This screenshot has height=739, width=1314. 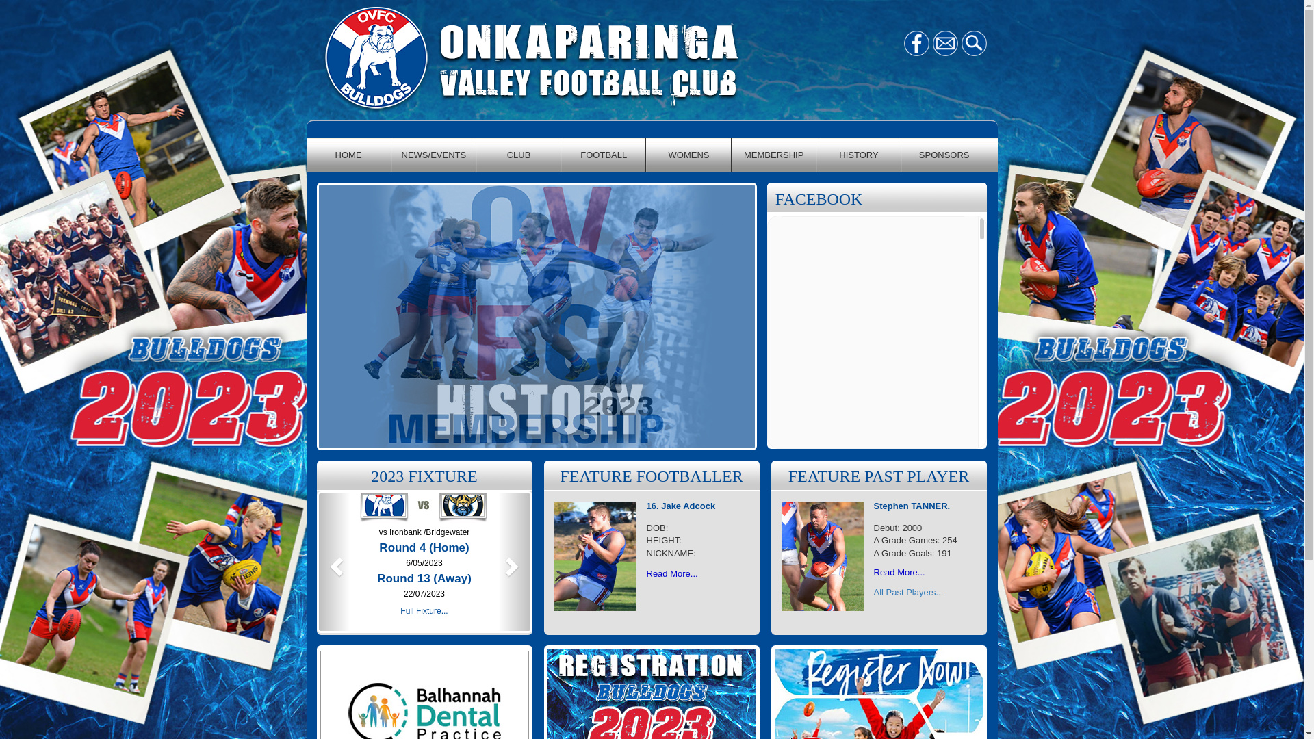 I want to click on CLUB, so click(x=519, y=155).